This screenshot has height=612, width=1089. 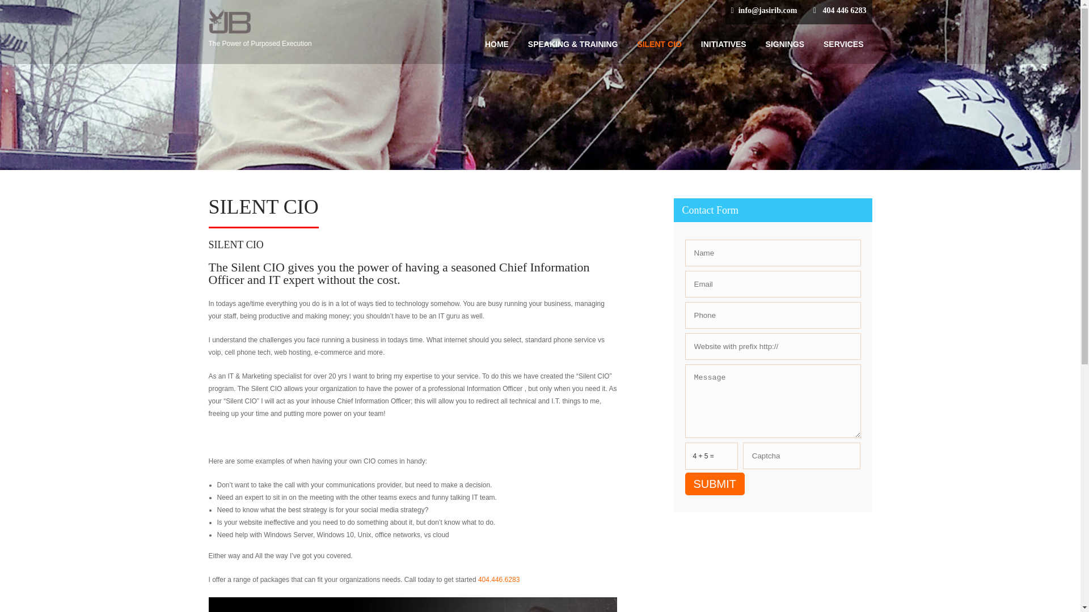 I want to click on 404.446.6283, so click(x=498, y=580).